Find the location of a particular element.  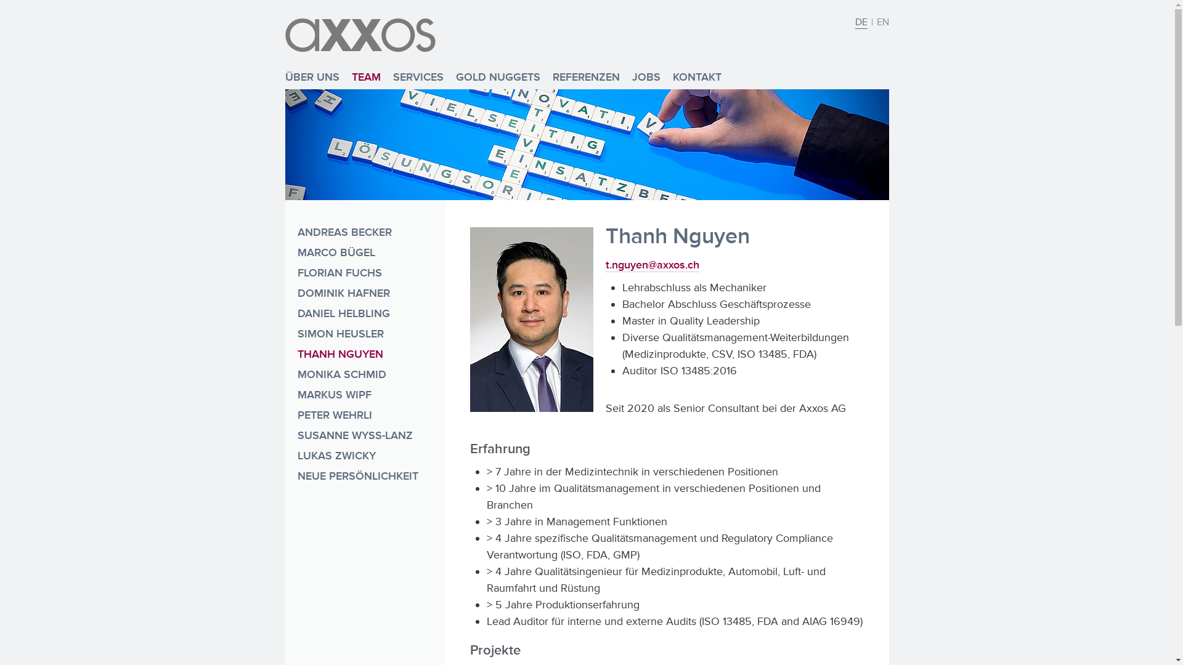

SIMON HEUSLER is located at coordinates (365, 336).